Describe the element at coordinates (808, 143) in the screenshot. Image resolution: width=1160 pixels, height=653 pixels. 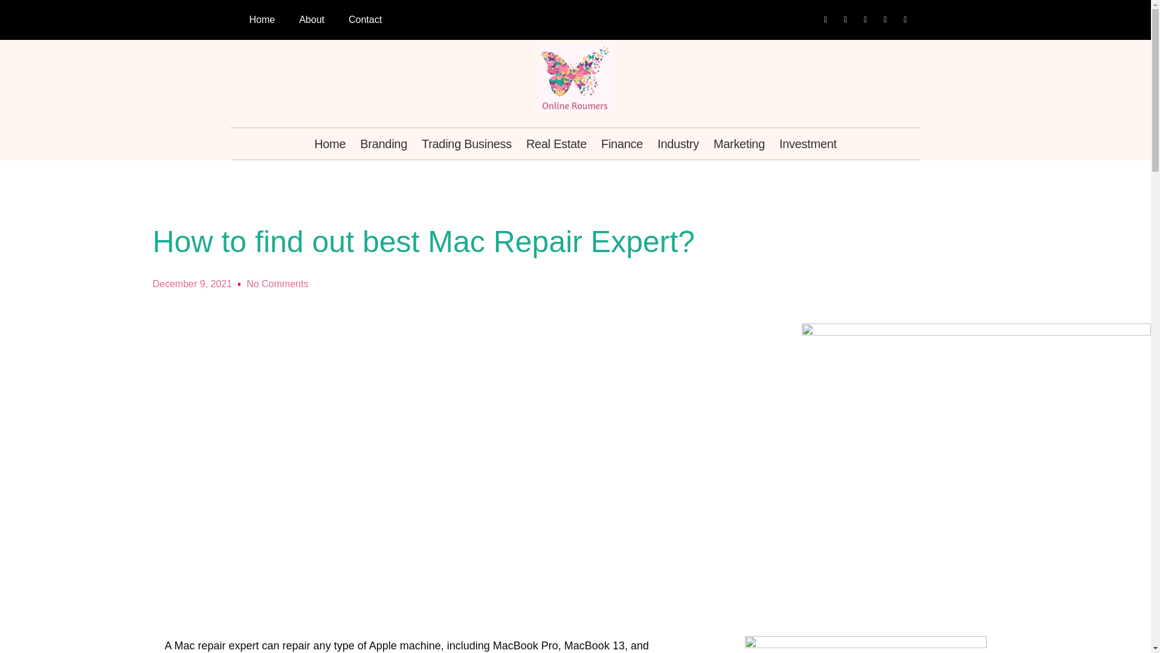
I see `Investment` at that location.